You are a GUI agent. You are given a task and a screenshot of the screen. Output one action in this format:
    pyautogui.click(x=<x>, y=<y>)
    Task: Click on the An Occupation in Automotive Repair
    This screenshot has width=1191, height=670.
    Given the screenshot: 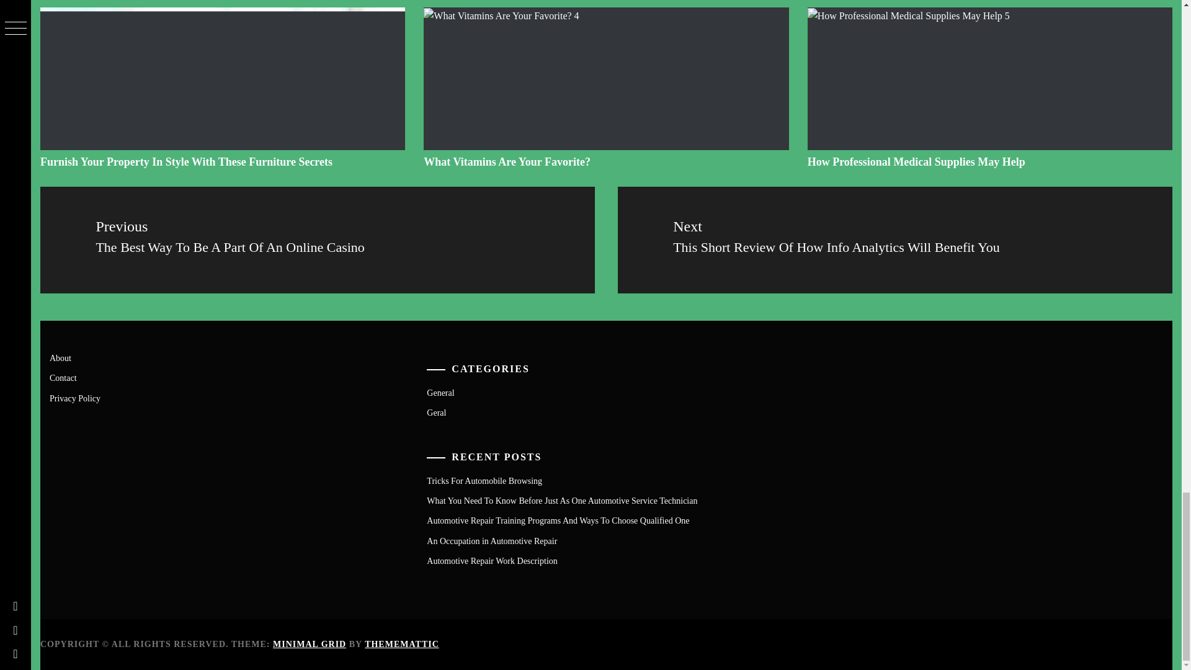 What is the action you would take?
    pyautogui.click(x=491, y=541)
    